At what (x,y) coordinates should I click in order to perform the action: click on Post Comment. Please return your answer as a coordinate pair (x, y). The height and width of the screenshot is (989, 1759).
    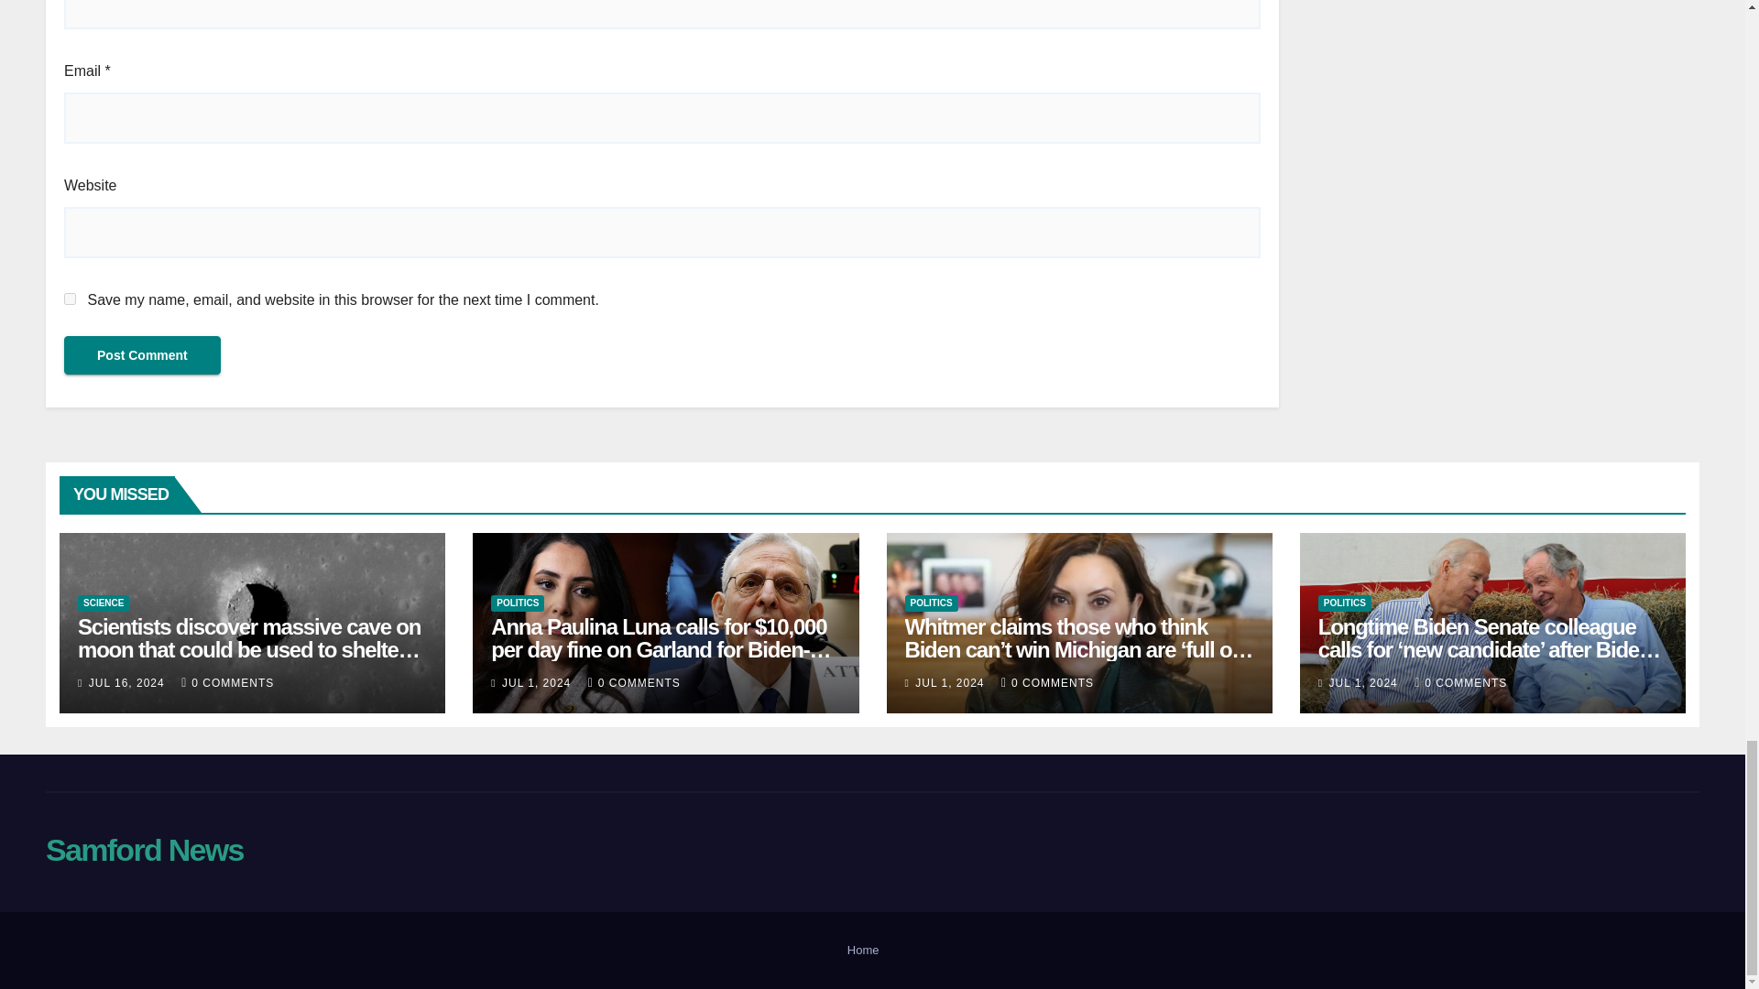
    Looking at the image, I should click on (142, 355).